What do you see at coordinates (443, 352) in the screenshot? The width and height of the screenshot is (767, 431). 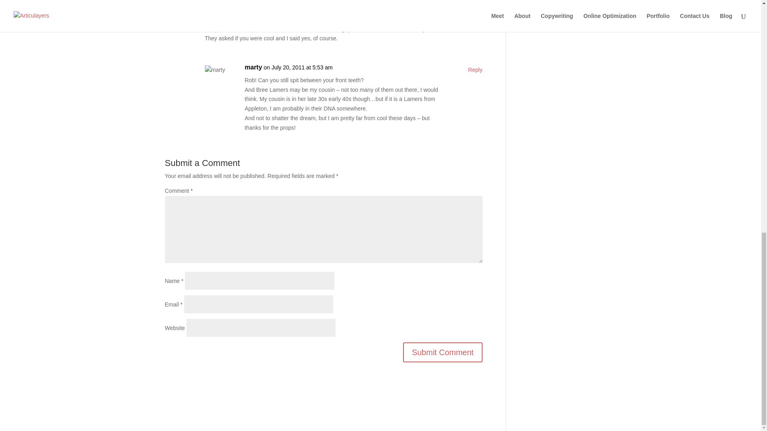 I see `Submit Comment` at bounding box center [443, 352].